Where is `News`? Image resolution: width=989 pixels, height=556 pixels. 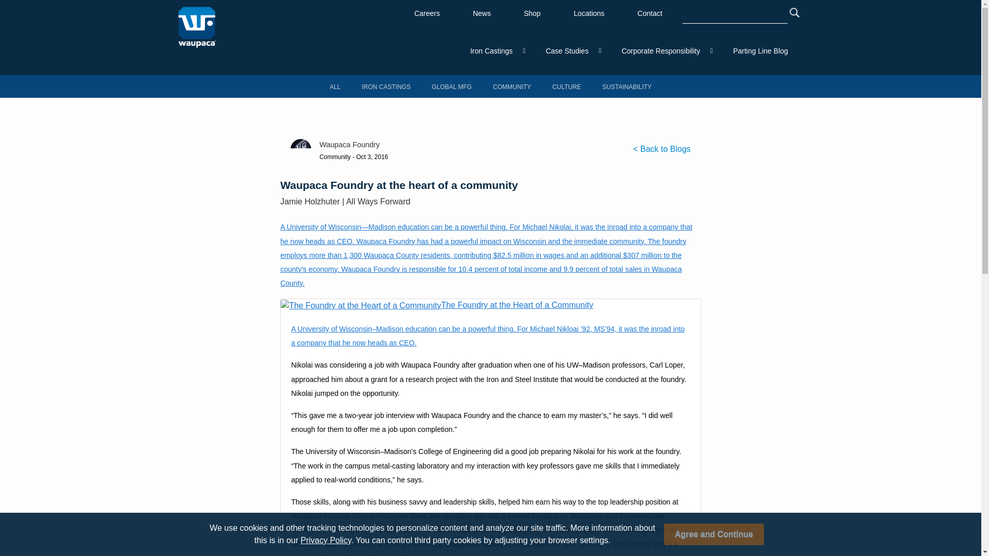 News is located at coordinates (482, 13).